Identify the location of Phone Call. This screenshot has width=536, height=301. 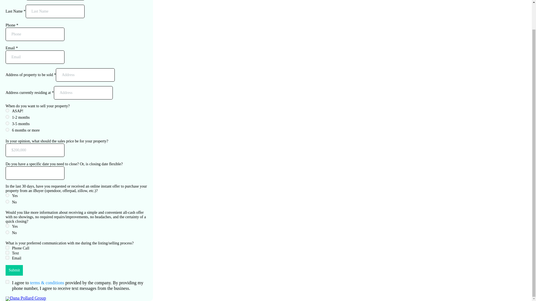
(7, 247).